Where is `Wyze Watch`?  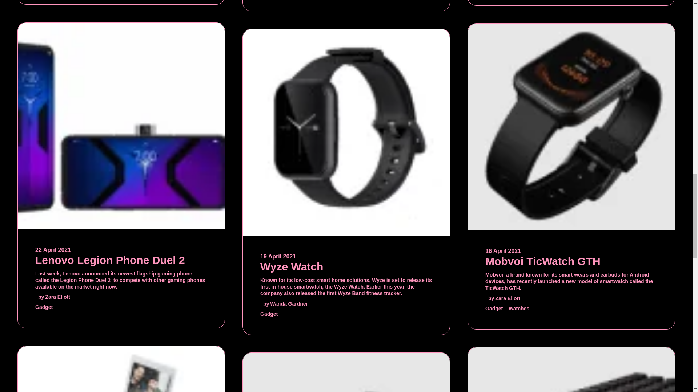
Wyze Watch is located at coordinates (292, 266).